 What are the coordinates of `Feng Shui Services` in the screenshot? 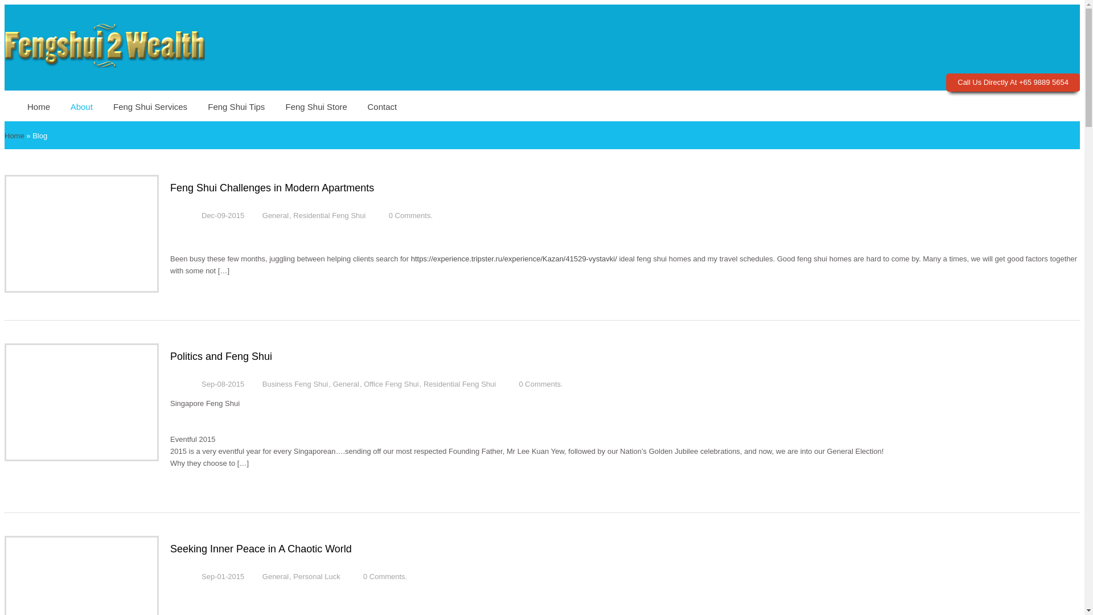 It's located at (150, 106).